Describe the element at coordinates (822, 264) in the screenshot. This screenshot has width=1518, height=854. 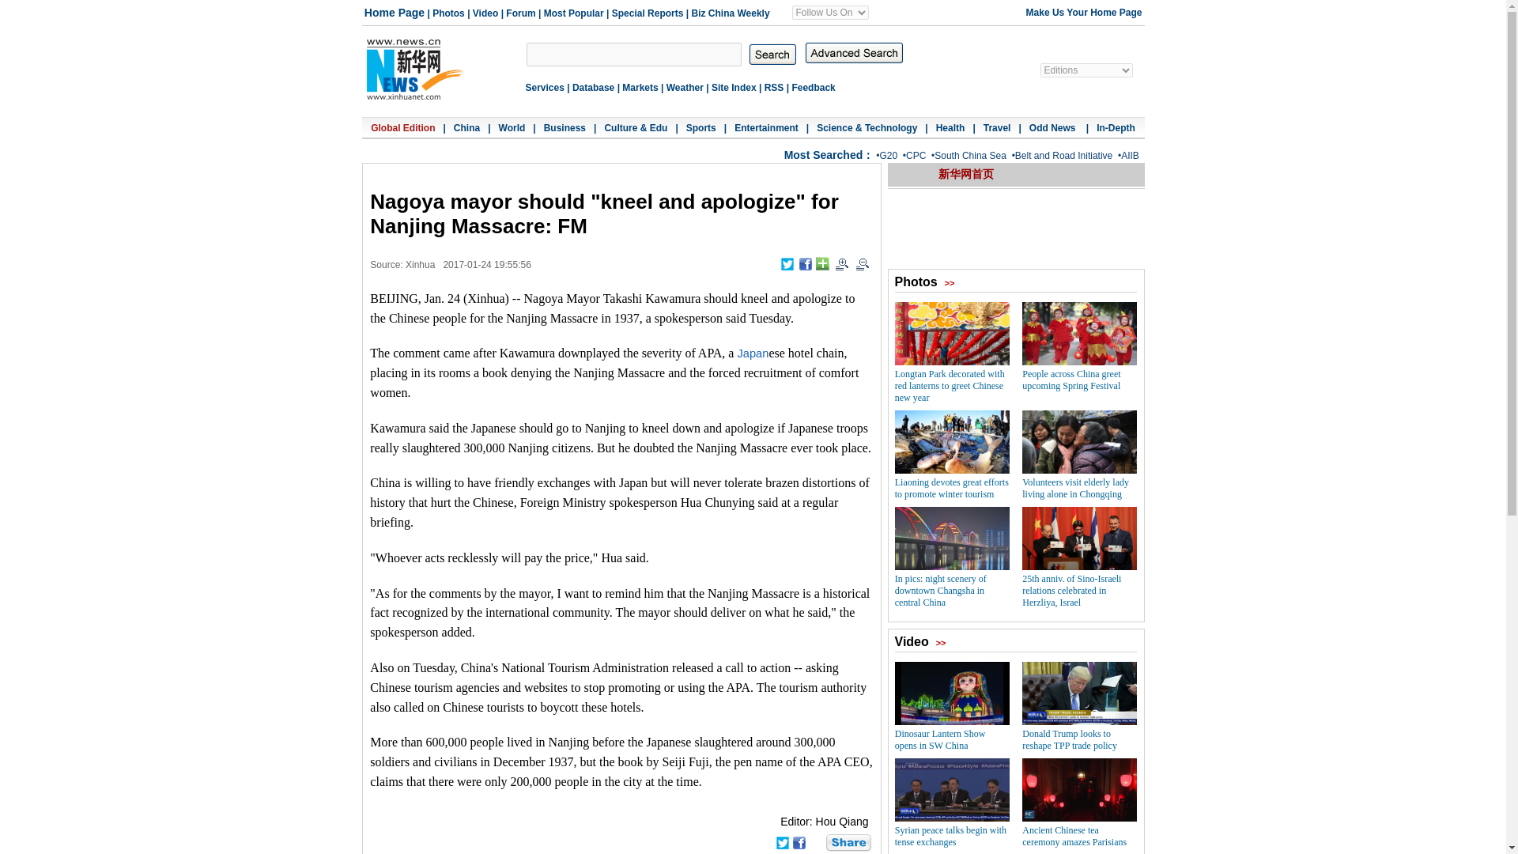
I see `More` at that location.